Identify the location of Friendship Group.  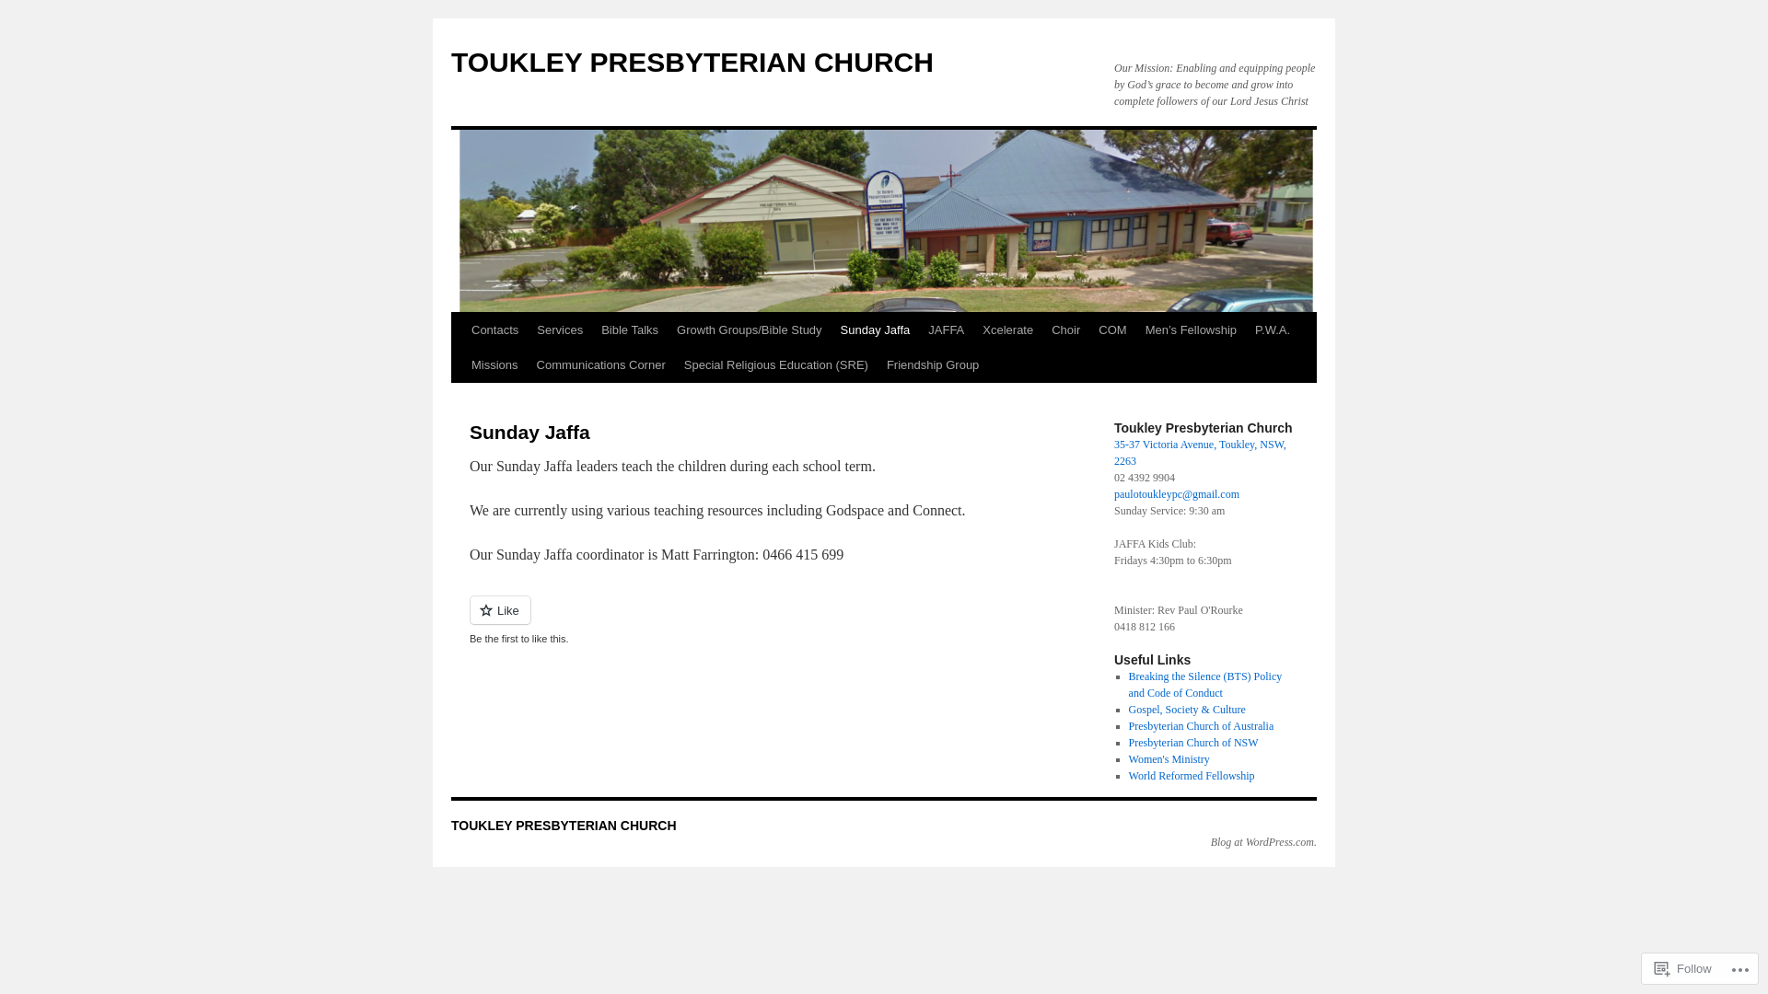
(933, 365).